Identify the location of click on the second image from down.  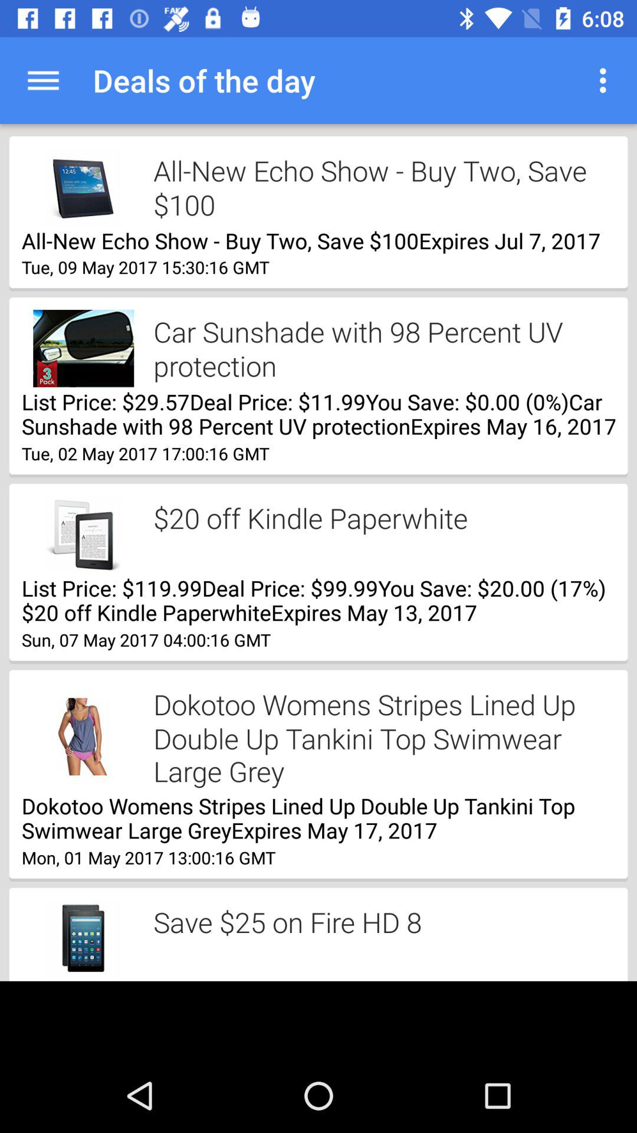
(84, 736).